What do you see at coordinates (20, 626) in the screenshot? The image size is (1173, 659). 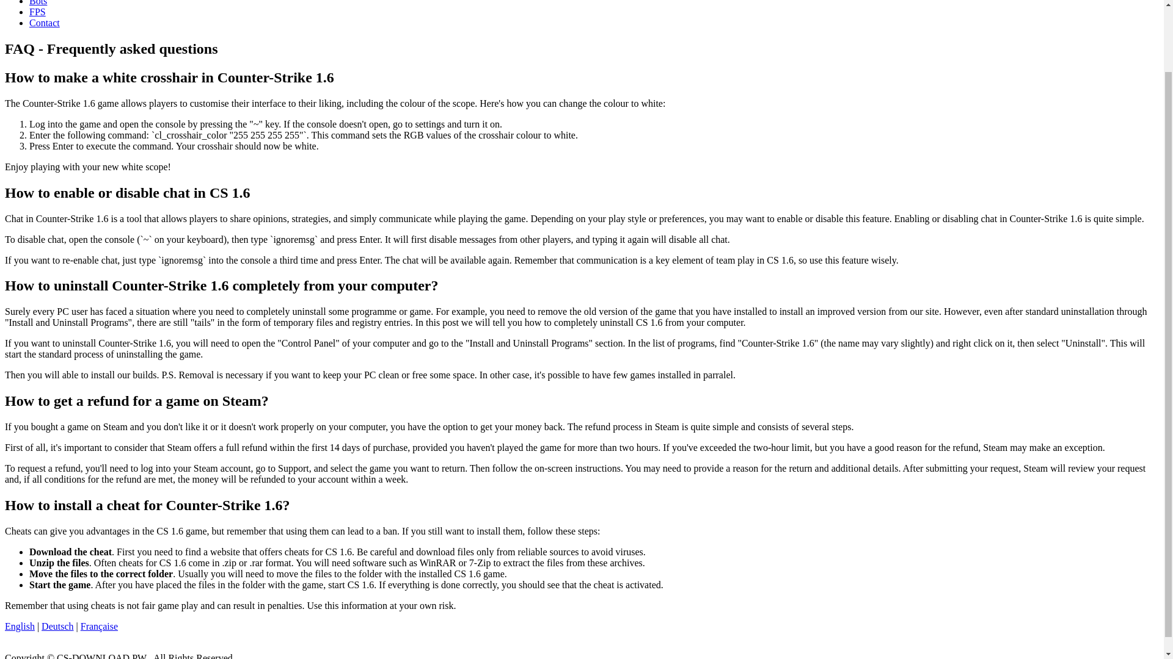 I see `English` at bounding box center [20, 626].